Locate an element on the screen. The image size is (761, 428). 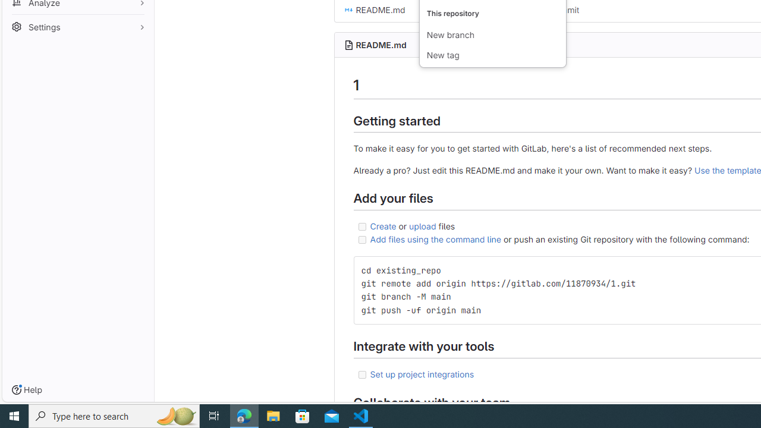
Set up project integrations is located at coordinates (422, 373).